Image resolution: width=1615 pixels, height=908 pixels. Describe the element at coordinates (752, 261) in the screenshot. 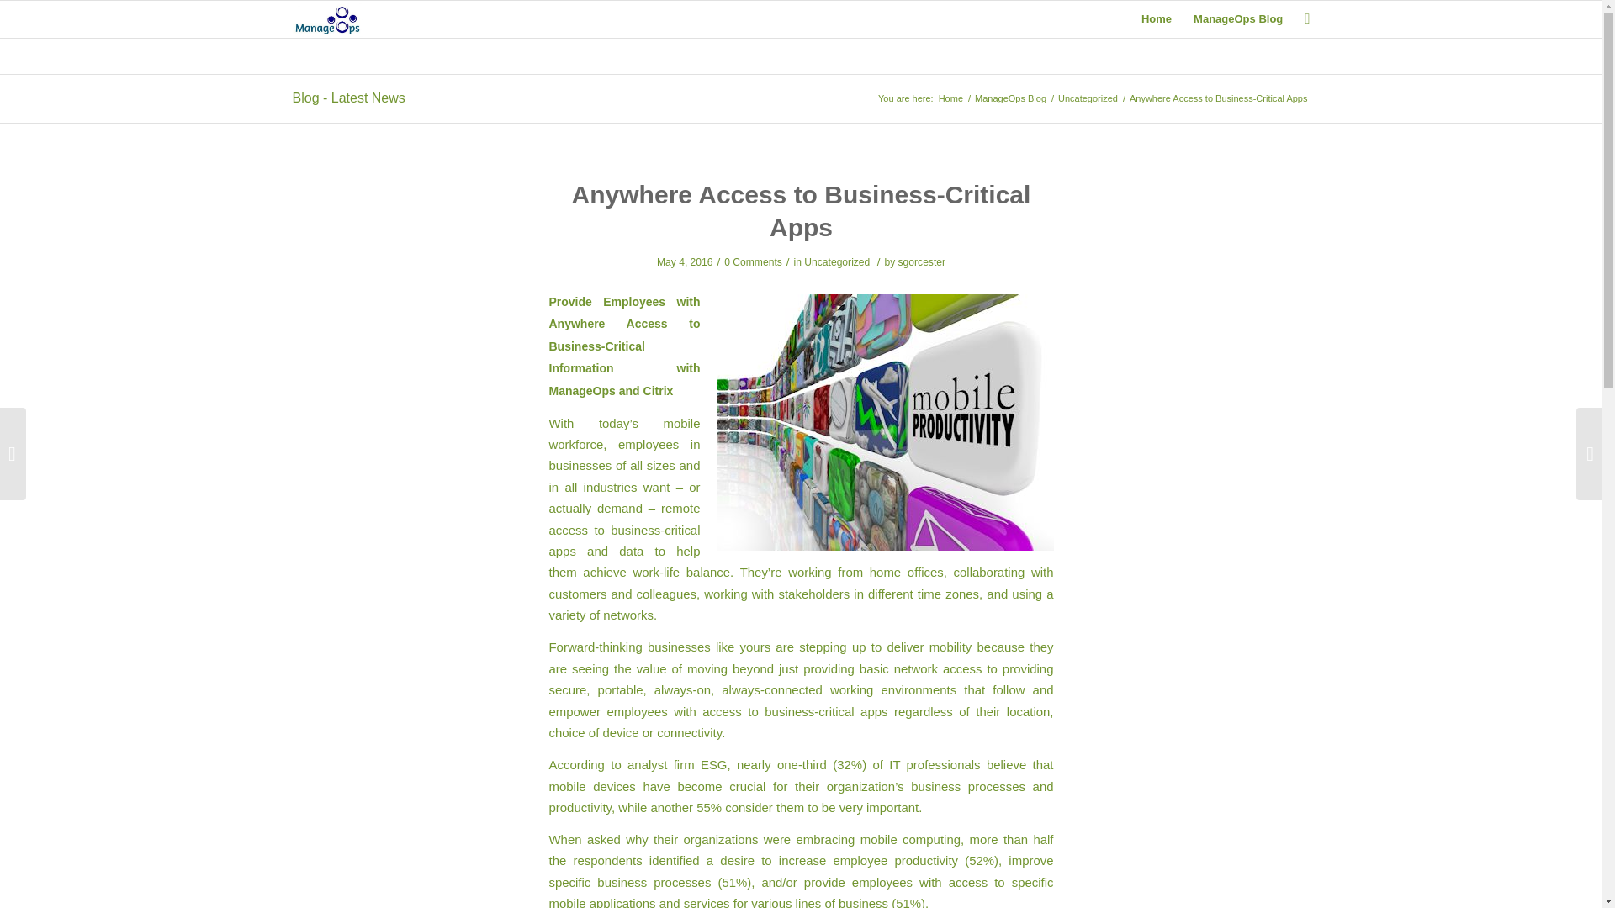

I see `0 Comments` at that location.